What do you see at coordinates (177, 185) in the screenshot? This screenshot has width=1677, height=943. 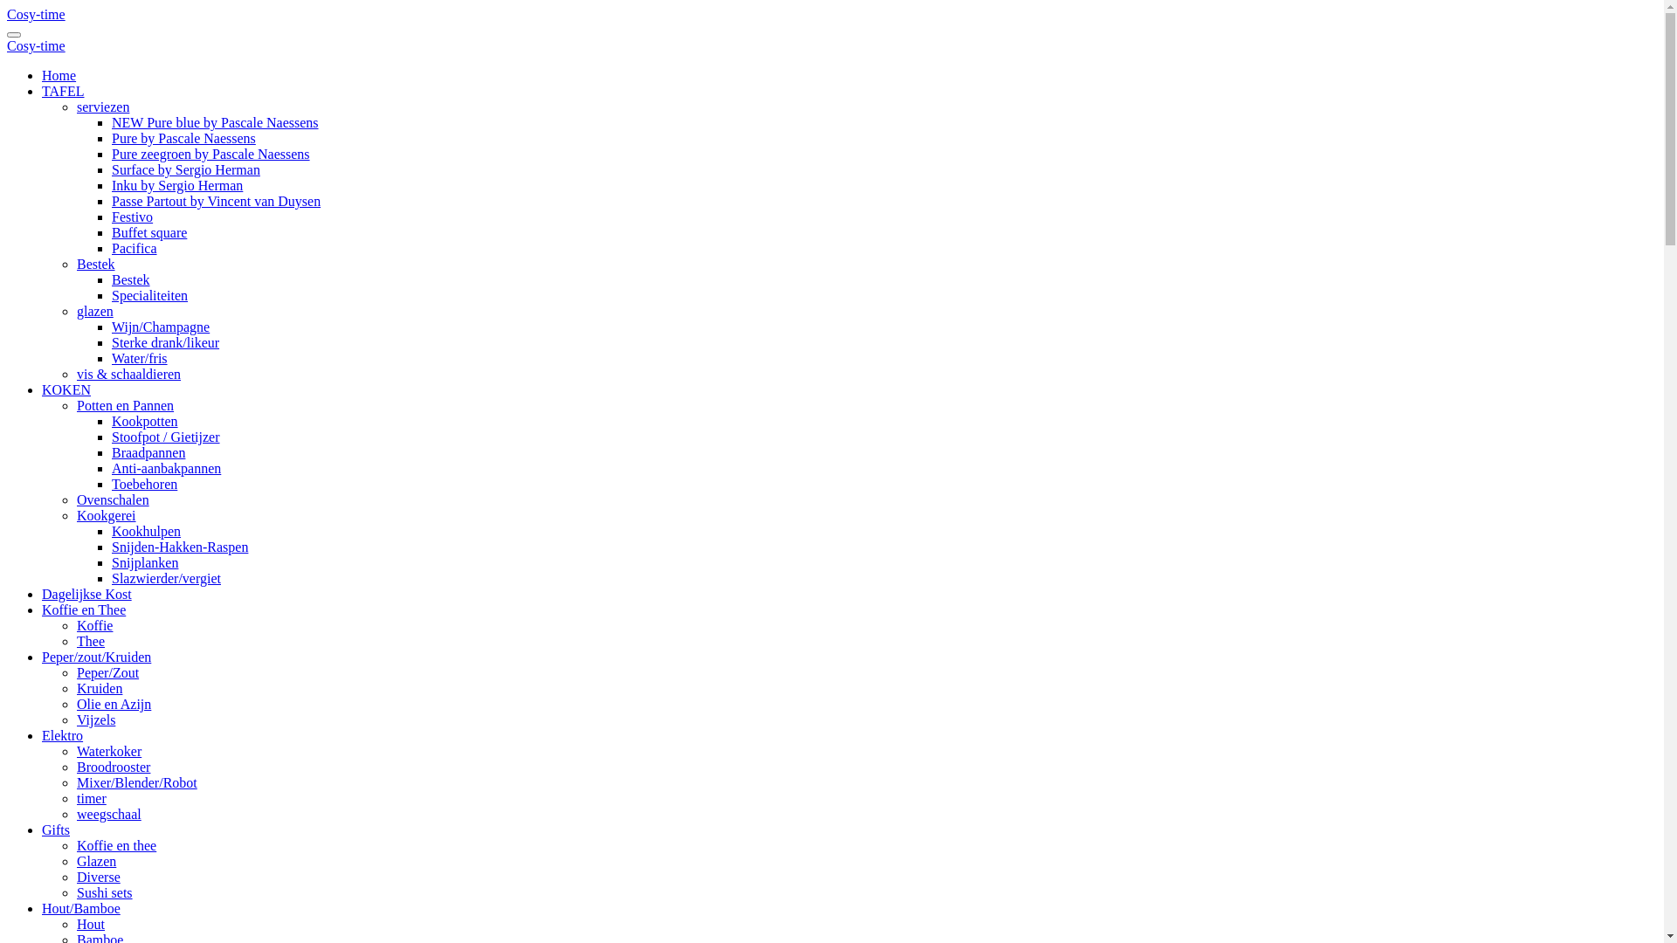 I see `Inku by Sergio Herman` at bounding box center [177, 185].